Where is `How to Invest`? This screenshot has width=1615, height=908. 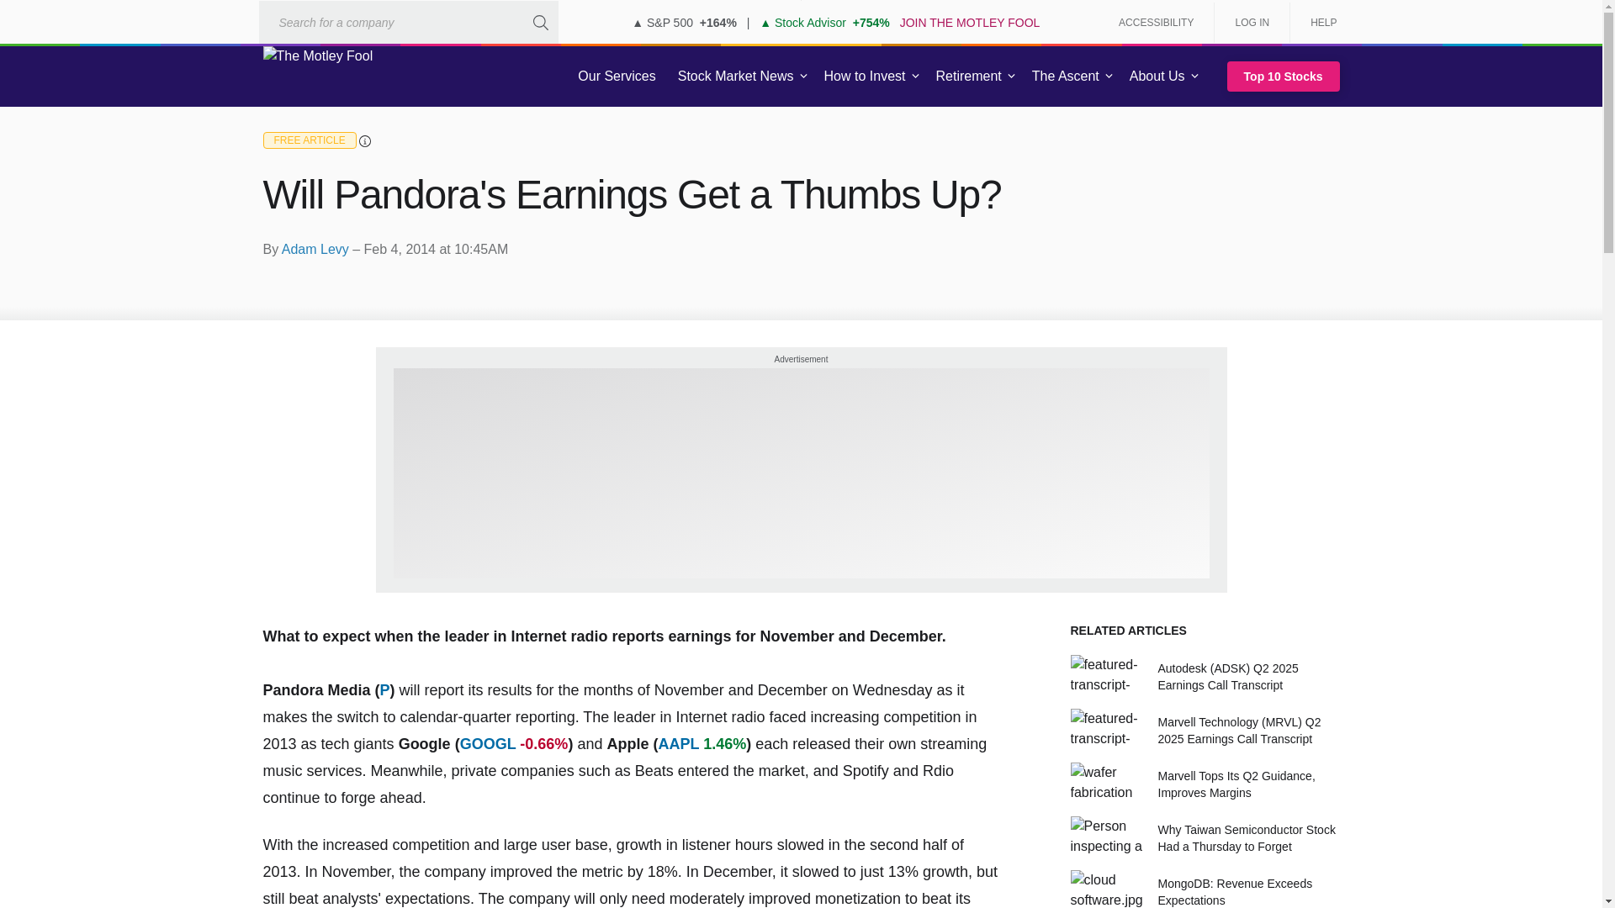 How to Invest is located at coordinates (865, 77).